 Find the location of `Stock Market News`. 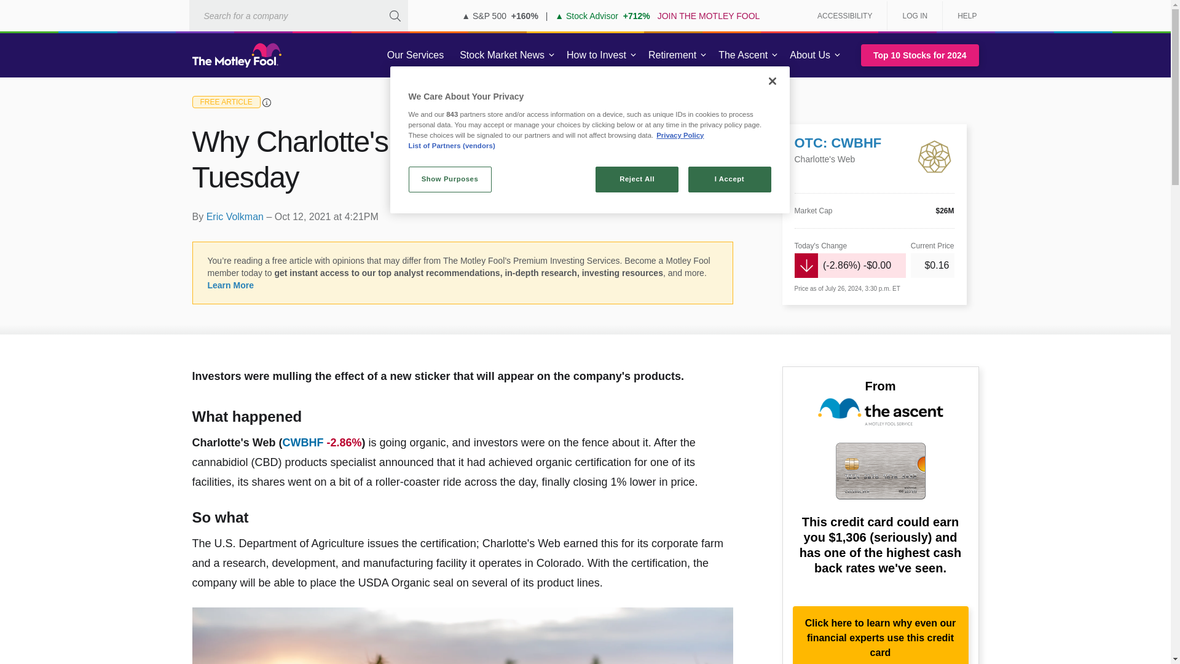

Stock Market News is located at coordinates (502, 55).